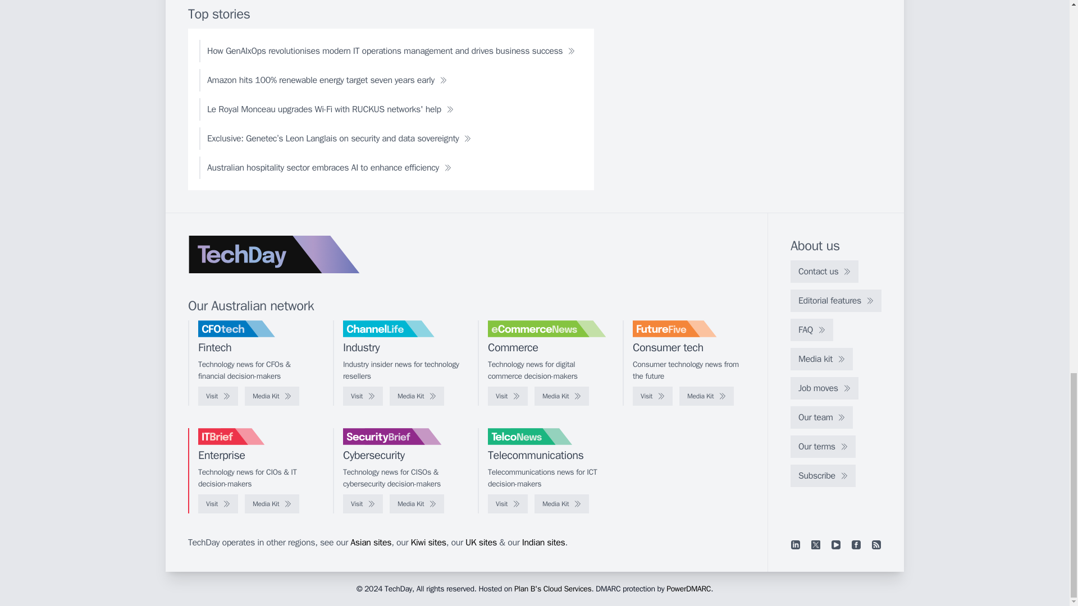 This screenshot has height=606, width=1078. What do you see at coordinates (363, 396) in the screenshot?
I see `Visit` at bounding box center [363, 396].